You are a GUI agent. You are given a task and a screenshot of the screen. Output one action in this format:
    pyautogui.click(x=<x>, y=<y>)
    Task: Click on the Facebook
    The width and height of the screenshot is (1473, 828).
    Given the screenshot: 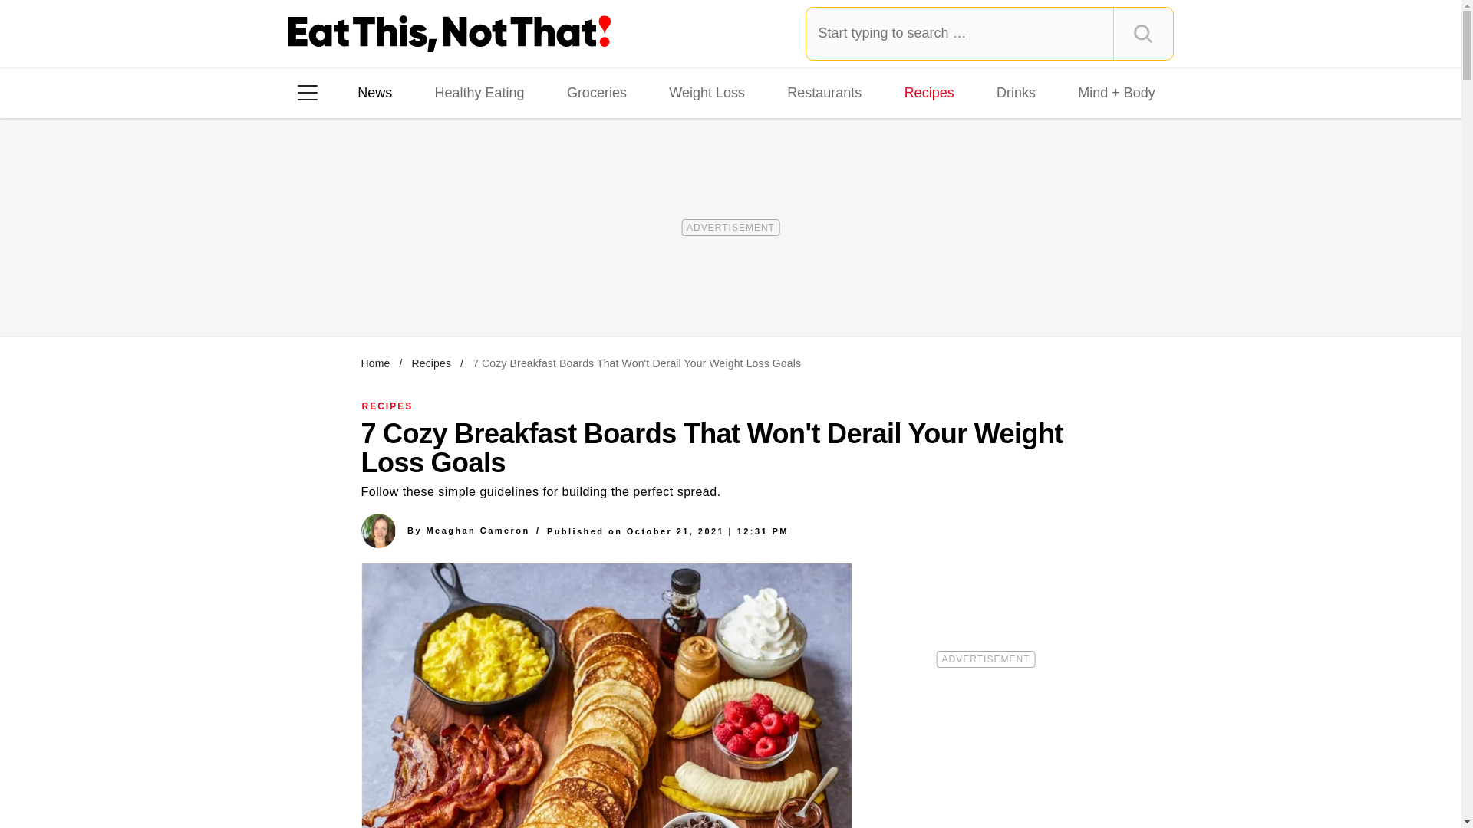 What is the action you would take?
    pyautogui.click(x=318, y=291)
    